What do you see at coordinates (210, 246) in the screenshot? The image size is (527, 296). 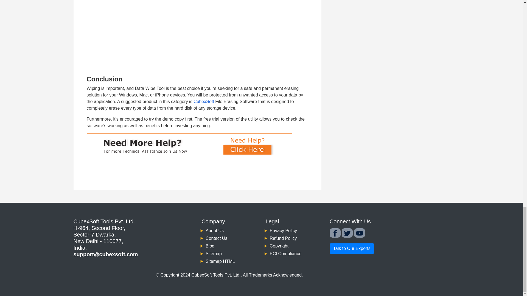 I see `Blog` at bounding box center [210, 246].